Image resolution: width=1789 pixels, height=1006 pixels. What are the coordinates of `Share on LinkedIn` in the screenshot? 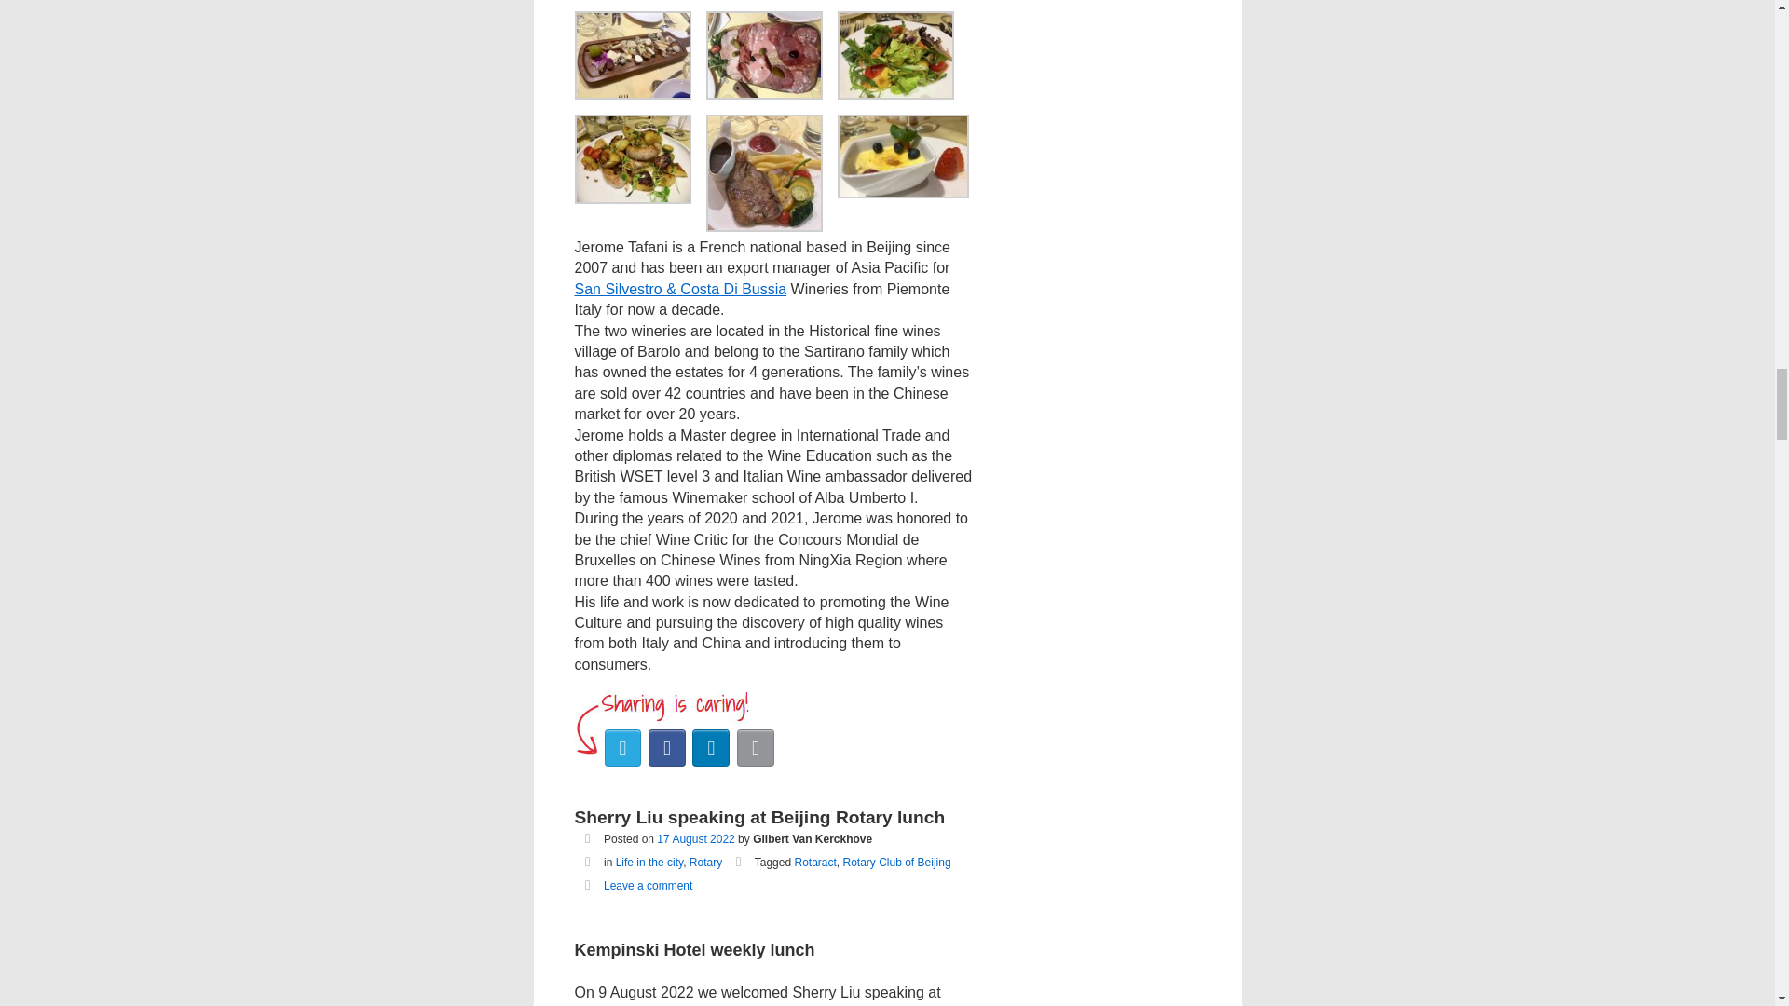 It's located at (711, 747).